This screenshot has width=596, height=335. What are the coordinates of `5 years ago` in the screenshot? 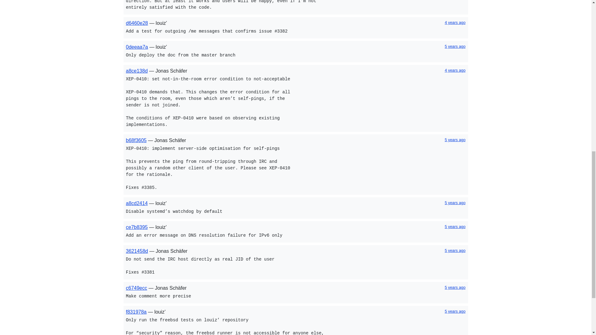 It's located at (455, 140).